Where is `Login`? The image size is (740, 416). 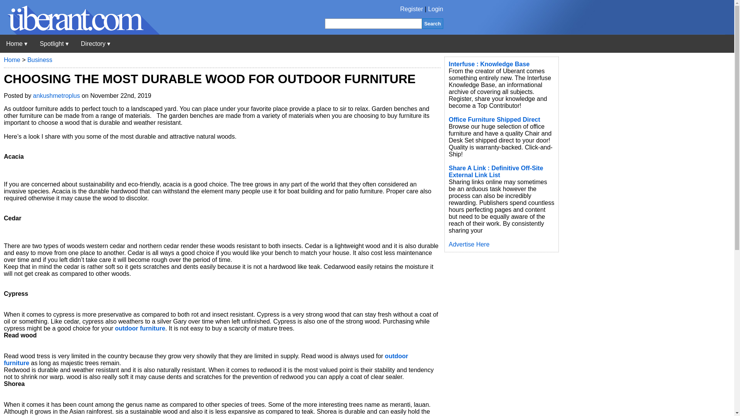
Login is located at coordinates (436, 9).